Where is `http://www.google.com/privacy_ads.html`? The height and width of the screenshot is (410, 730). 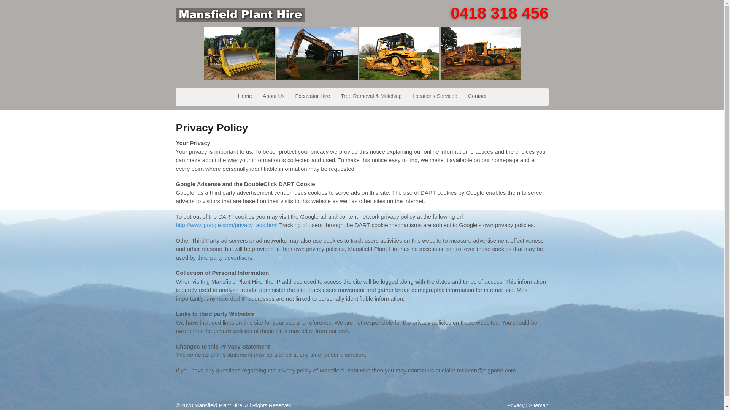 http://www.google.com/privacy_ads.html is located at coordinates (227, 225).